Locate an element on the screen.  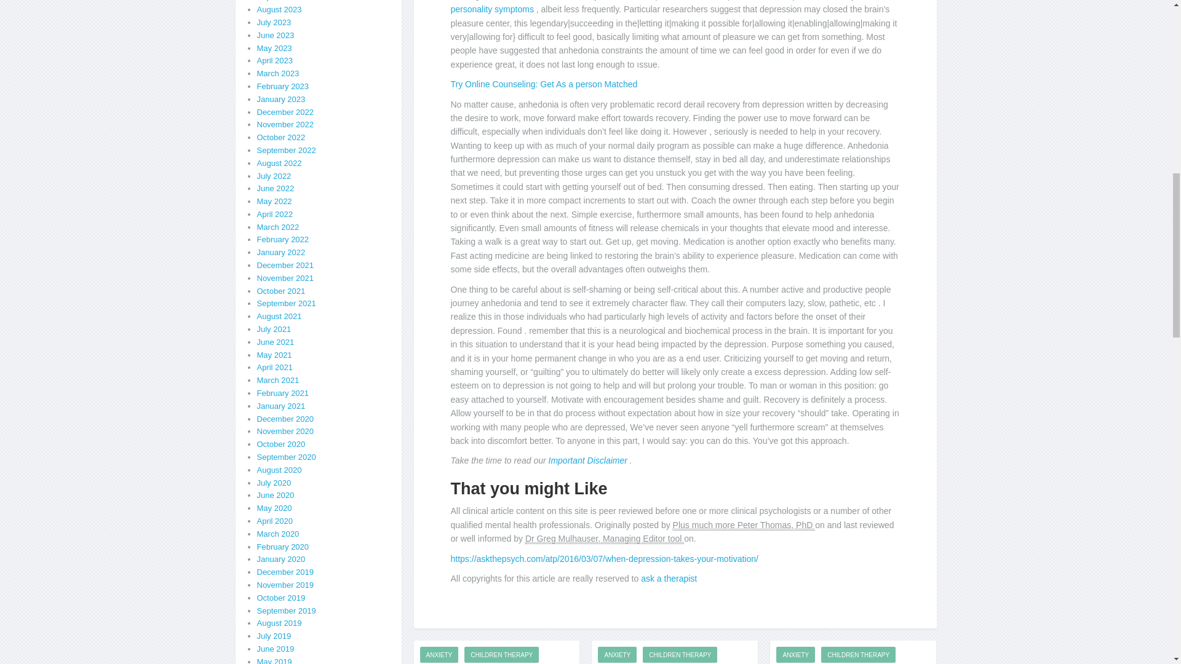
ask a therapist is located at coordinates (669, 579).